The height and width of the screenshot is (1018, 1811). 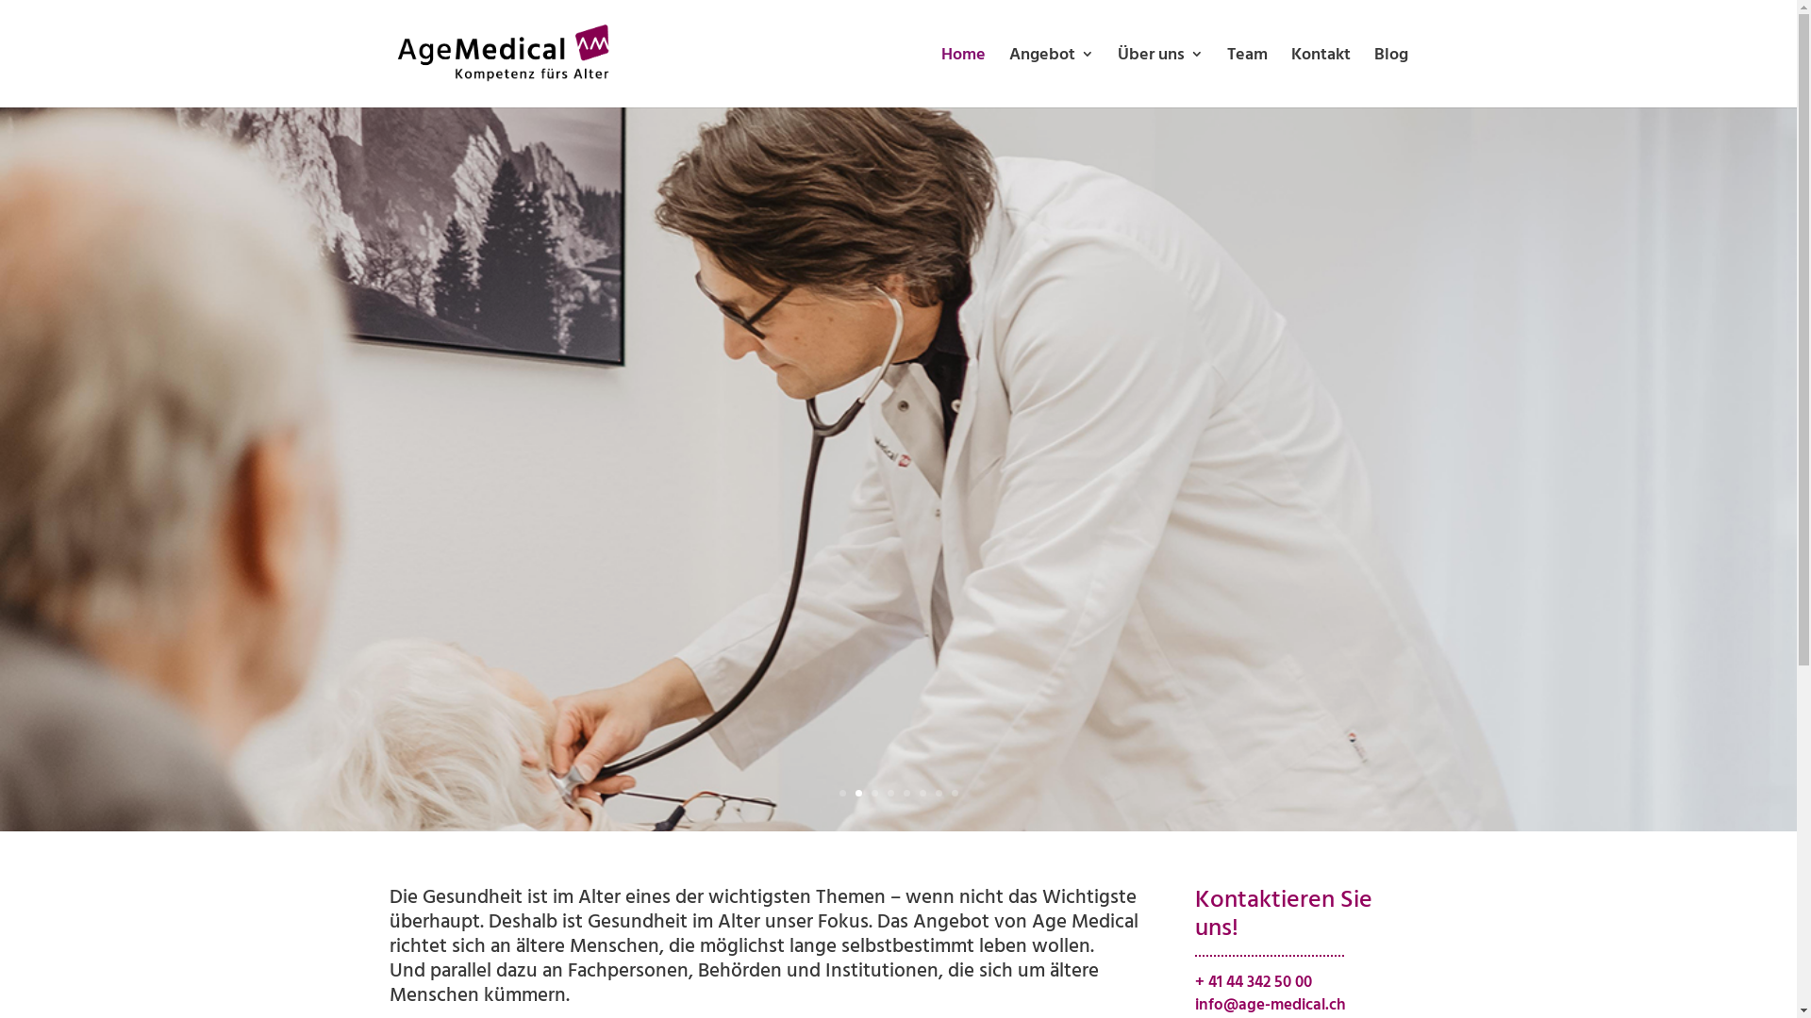 What do you see at coordinates (858, 794) in the screenshot?
I see `2` at bounding box center [858, 794].